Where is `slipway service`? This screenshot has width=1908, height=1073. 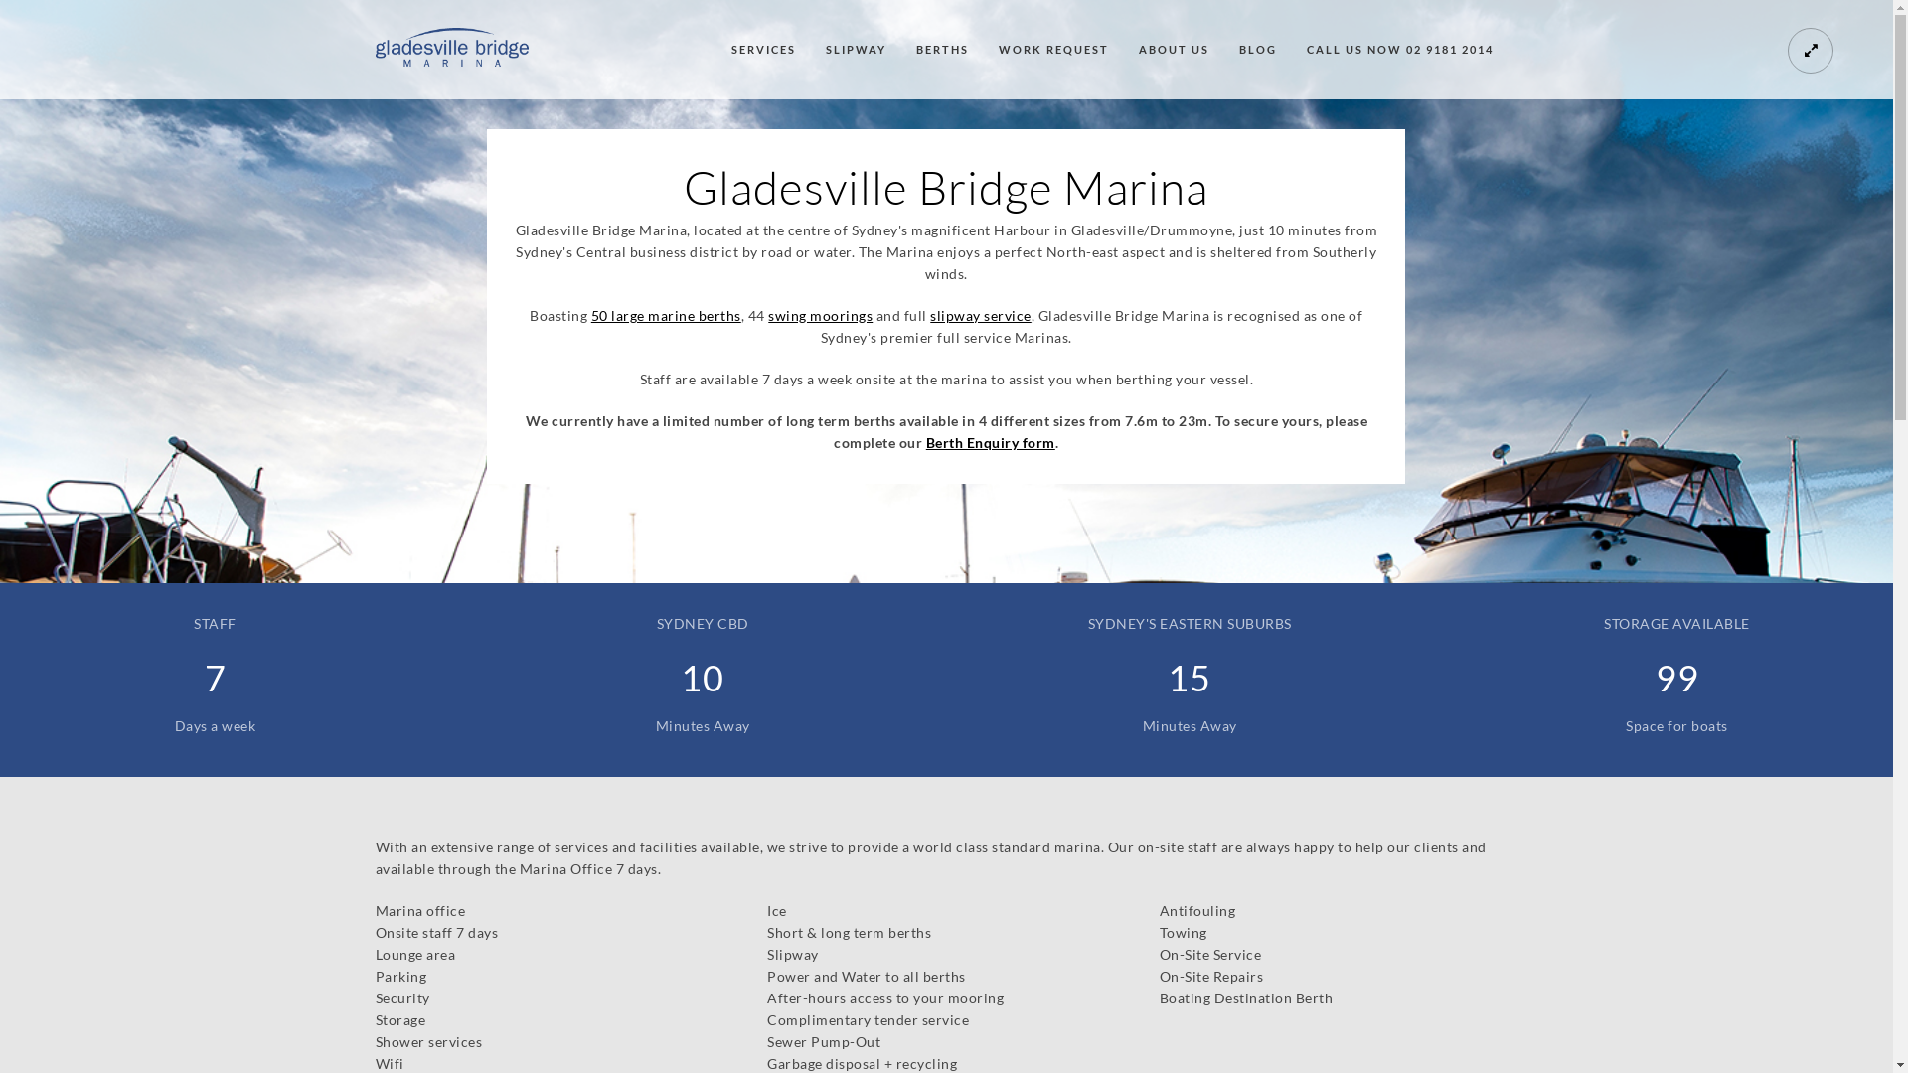
slipway service is located at coordinates (981, 316).